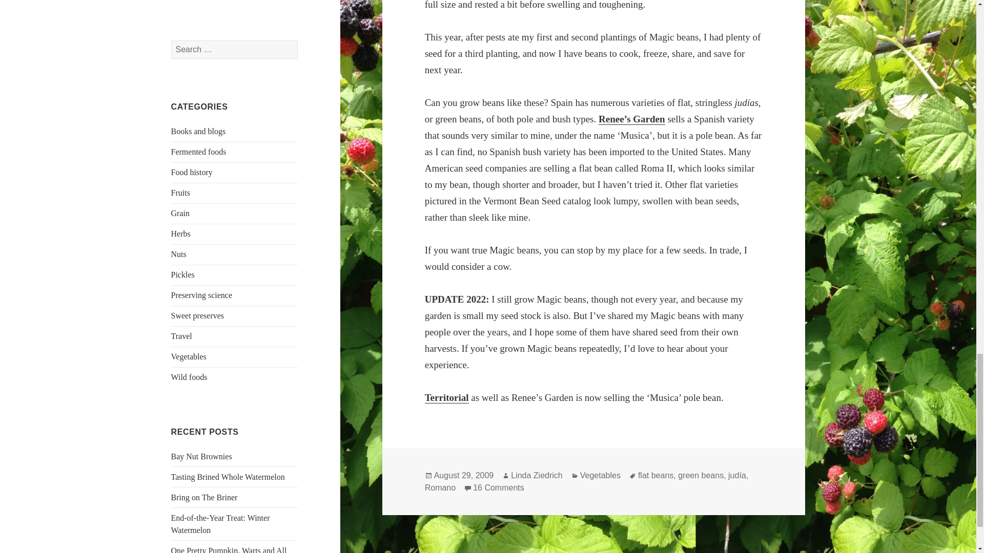 The height and width of the screenshot is (553, 984). I want to click on Preserving science, so click(202, 295).